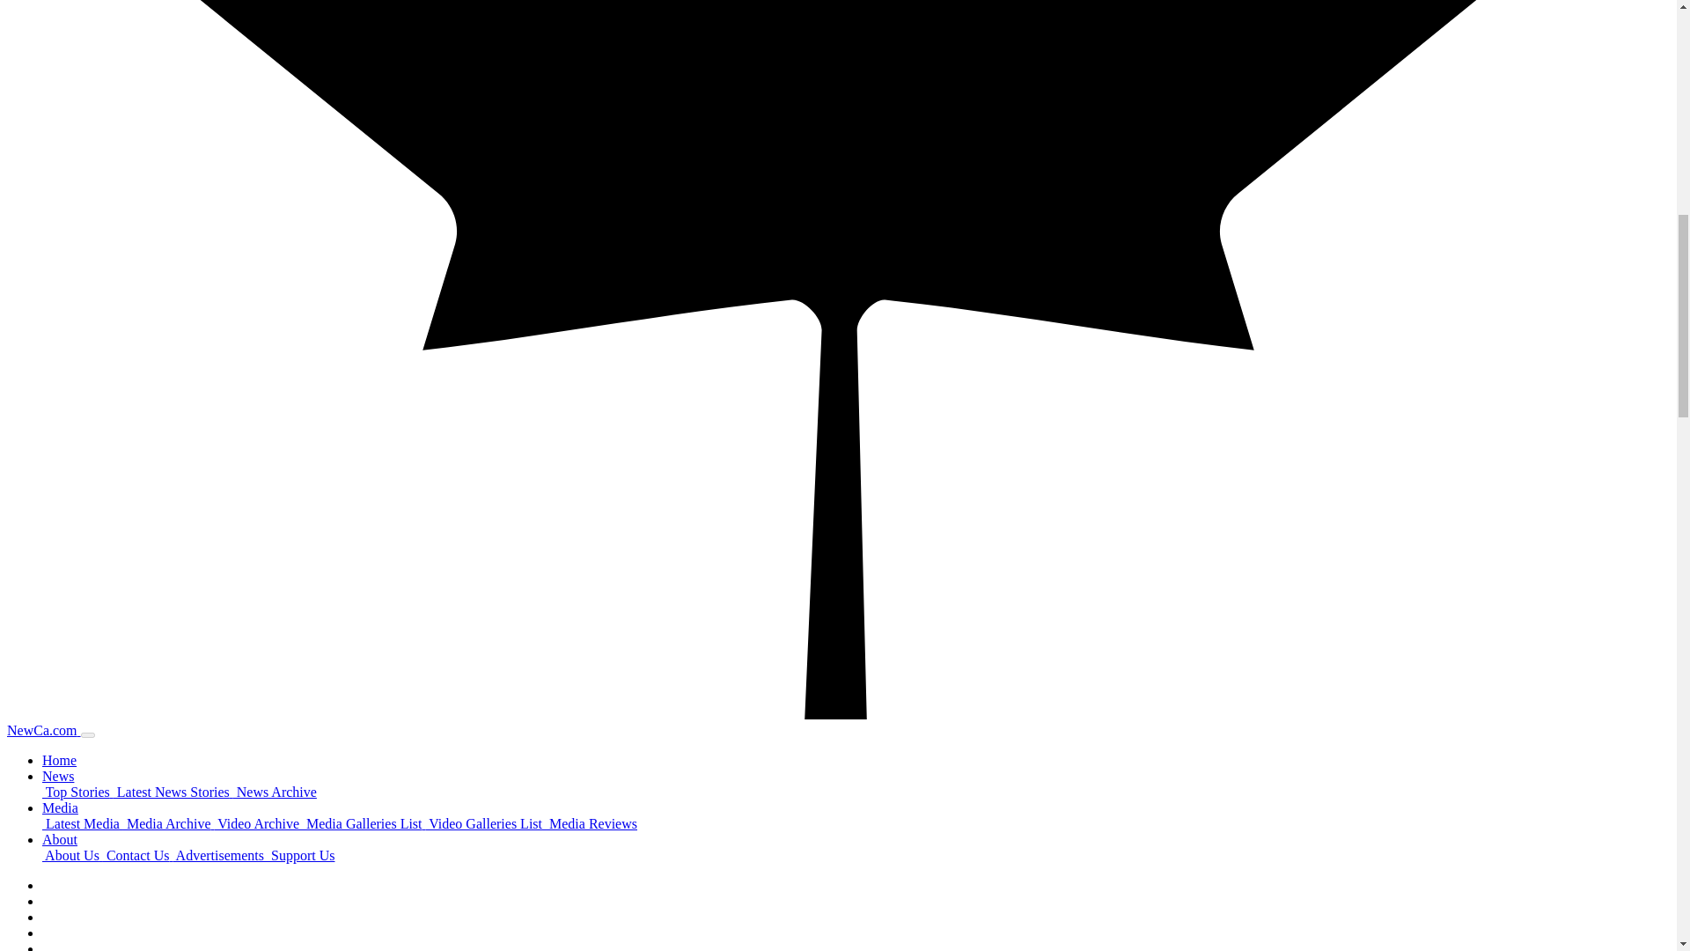 The height and width of the screenshot is (951, 1690). What do you see at coordinates (591, 822) in the screenshot?
I see ` Media Reviews` at bounding box center [591, 822].